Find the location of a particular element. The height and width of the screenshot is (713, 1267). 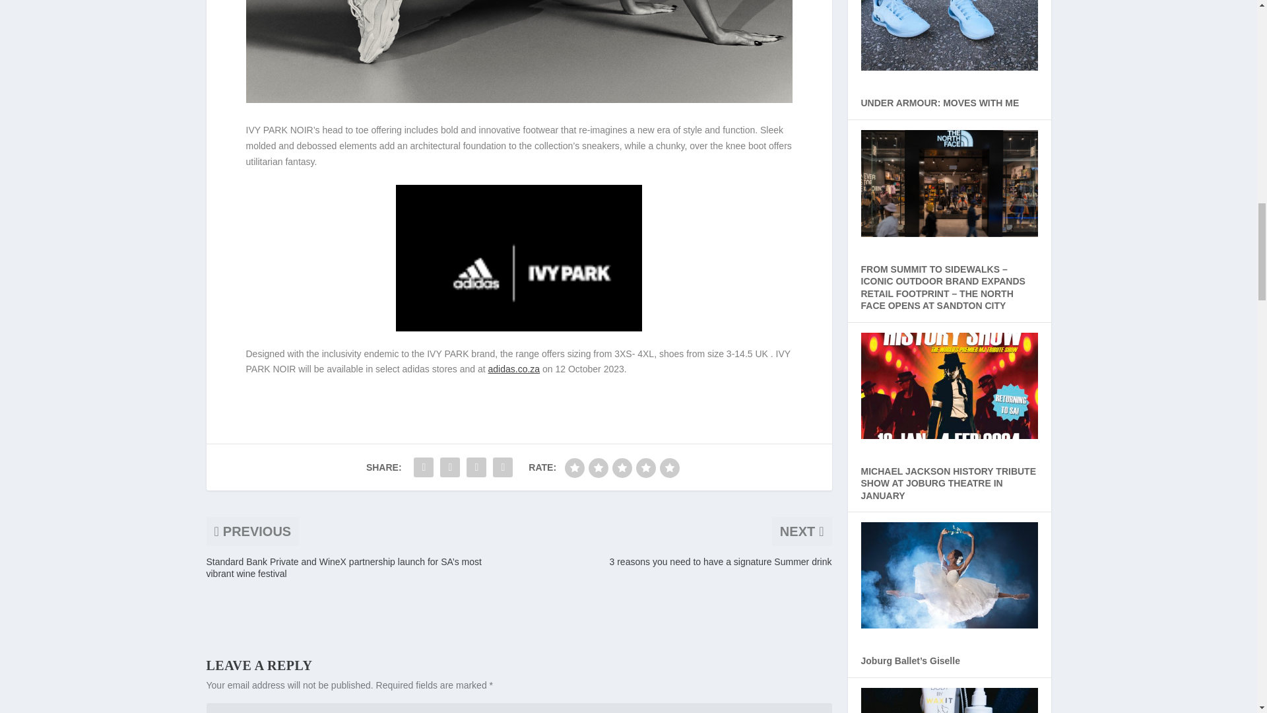

bad is located at coordinates (574, 467).